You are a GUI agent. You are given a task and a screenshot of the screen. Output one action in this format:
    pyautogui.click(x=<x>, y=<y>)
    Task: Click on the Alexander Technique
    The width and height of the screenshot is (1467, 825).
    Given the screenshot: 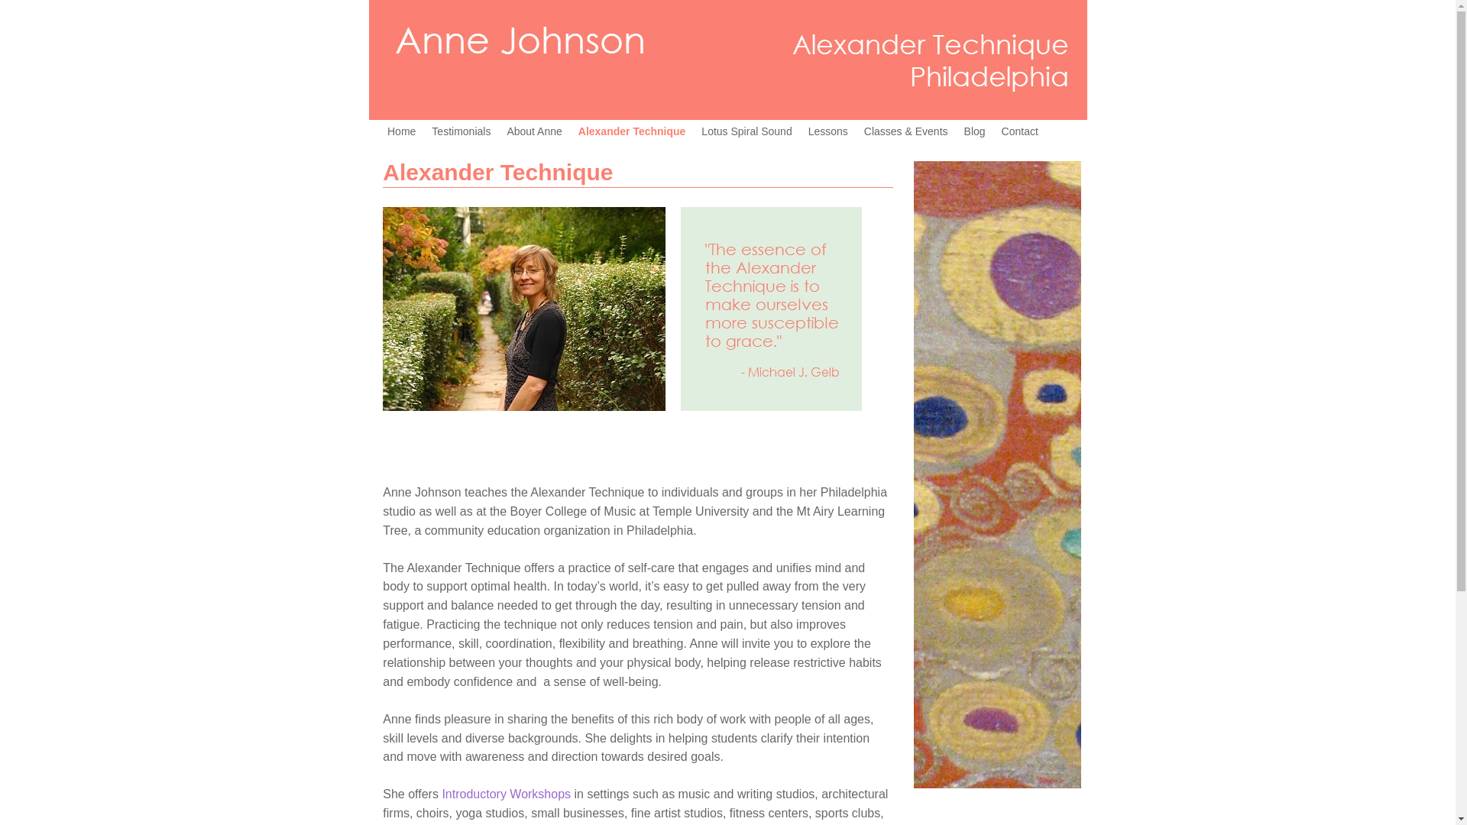 What is the action you would take?
    pyautogui.click(x=632, y=131)
    